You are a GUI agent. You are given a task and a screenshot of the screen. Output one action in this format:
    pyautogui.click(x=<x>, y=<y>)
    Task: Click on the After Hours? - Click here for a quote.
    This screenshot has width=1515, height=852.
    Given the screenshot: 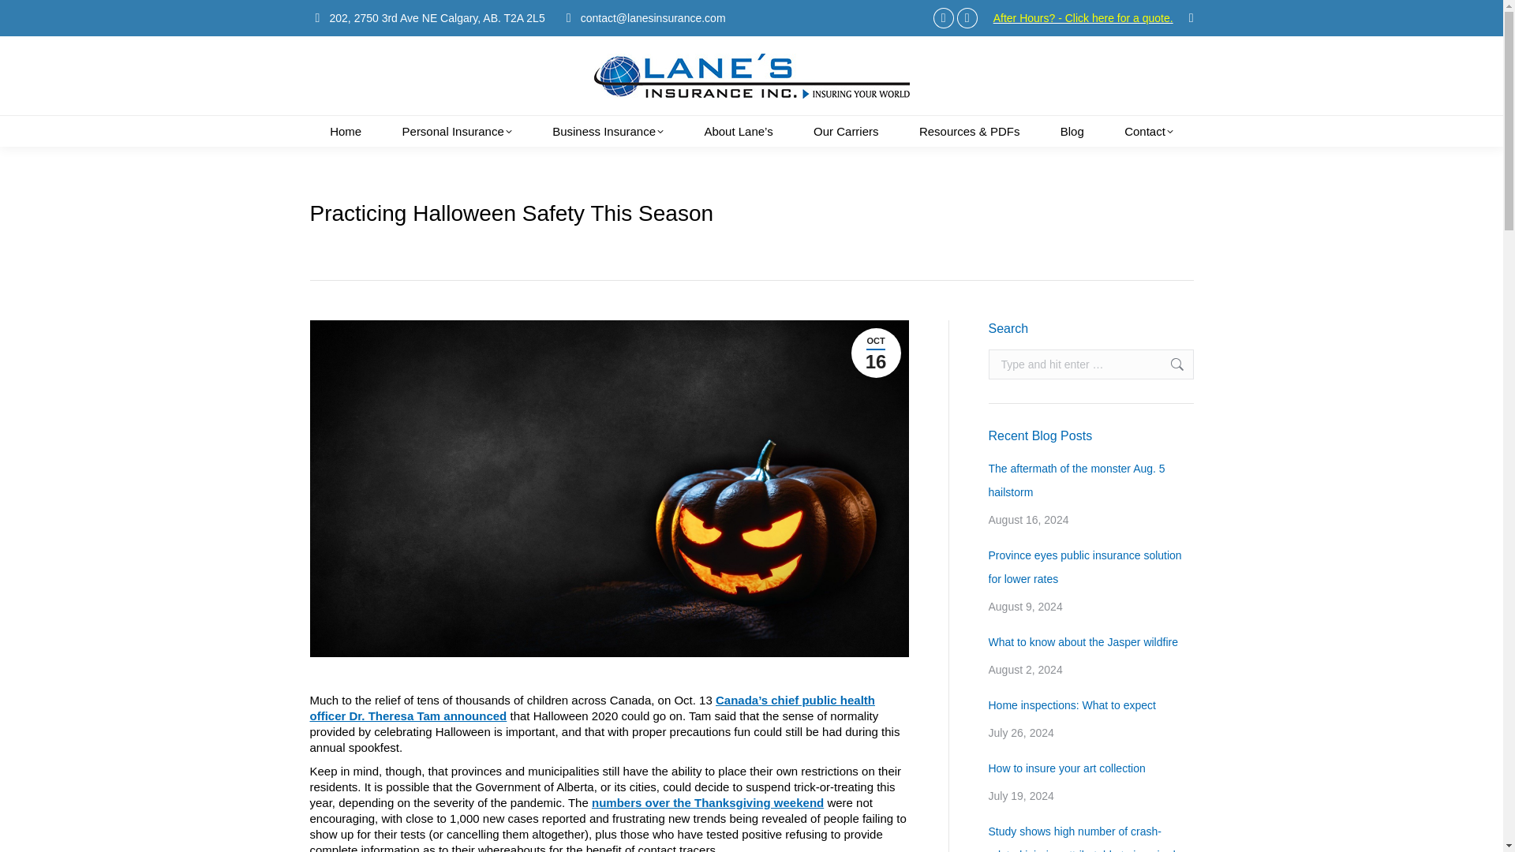 What is the action you would take?
    pyautogui.click(x=1083, y=18)
    